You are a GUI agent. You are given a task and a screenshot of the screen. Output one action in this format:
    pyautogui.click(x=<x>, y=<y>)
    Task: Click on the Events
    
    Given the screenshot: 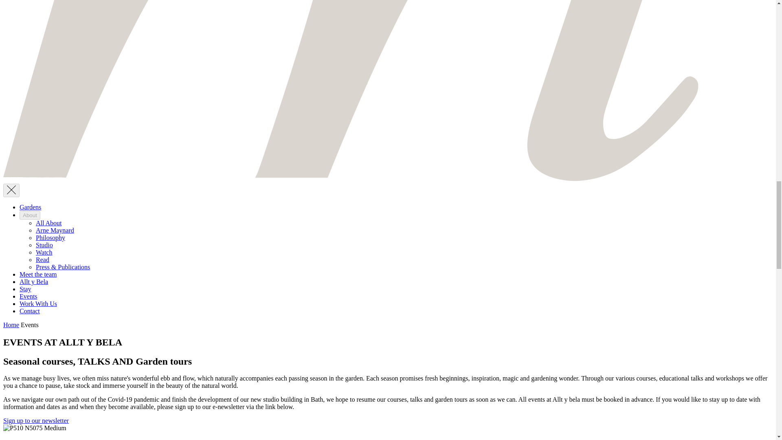 What is the action you would take?
    pyautogui.click(x=29, y=325)
    